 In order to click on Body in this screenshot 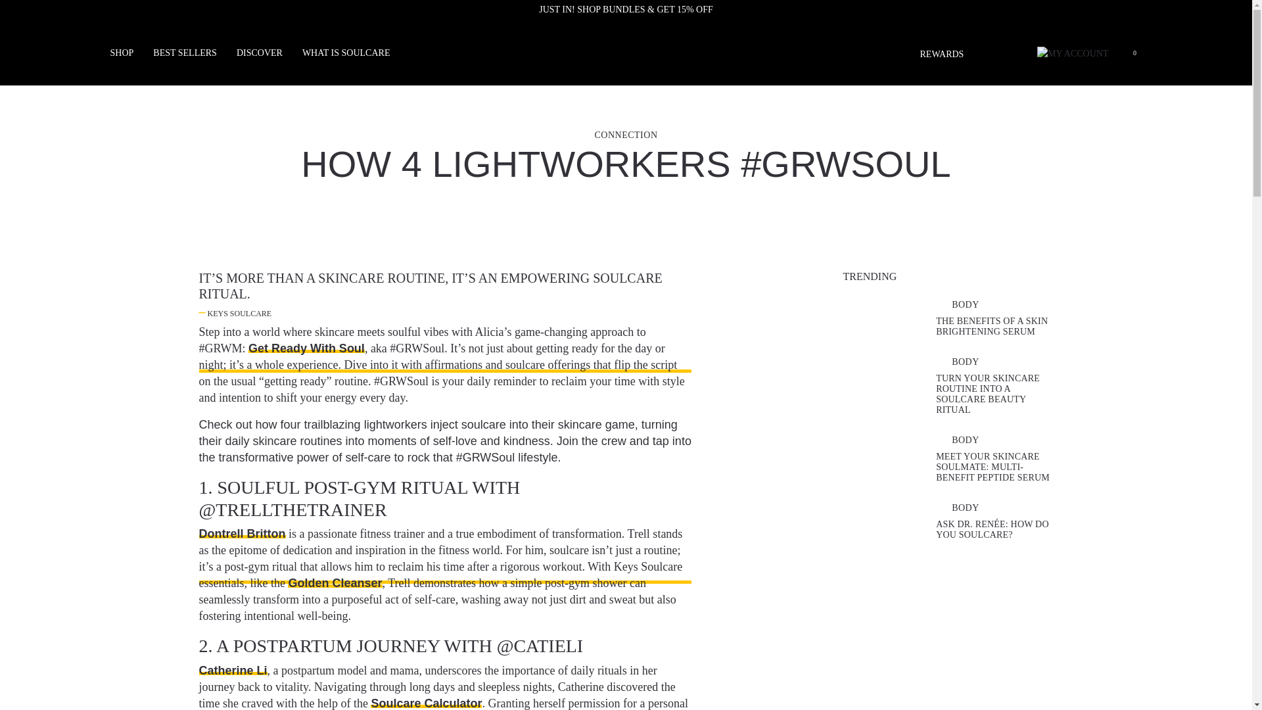, I will do `click(965, 440)`.